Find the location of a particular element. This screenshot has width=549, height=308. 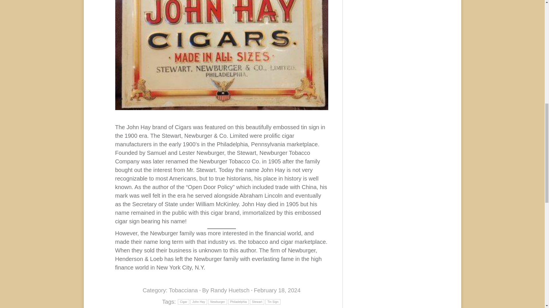

View all posts by Randy Huetsch is located at coordinates (227, 290).